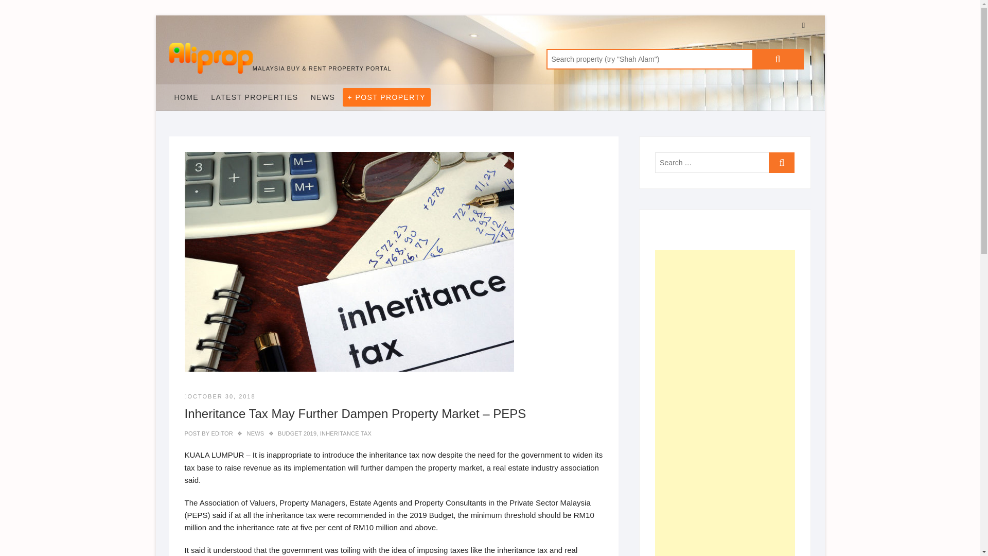 The height and width of the screenshot is (556, 988). Describe the element at coordinates (219, 396) in the screenshot. I see `OCTOBER 30, 2018` at that location.